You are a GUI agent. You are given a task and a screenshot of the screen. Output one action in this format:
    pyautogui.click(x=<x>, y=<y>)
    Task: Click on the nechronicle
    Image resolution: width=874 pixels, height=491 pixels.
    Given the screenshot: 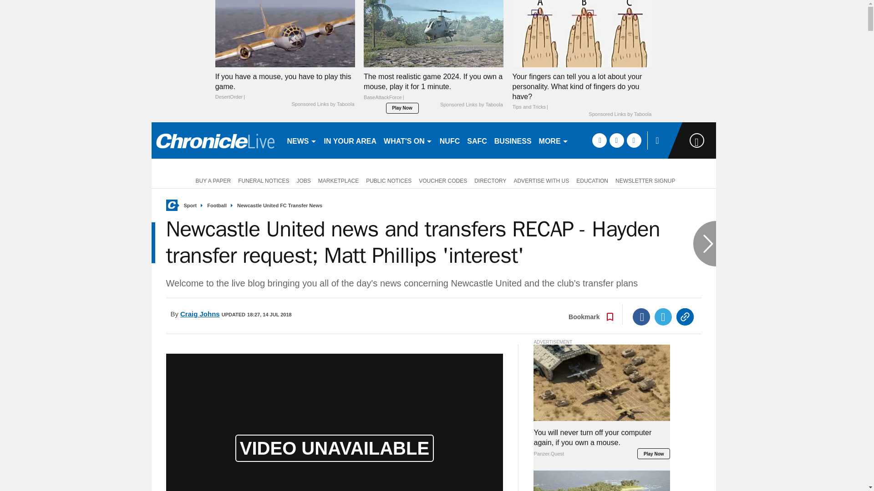 What is the action you would take?
    pyautogui.click(x=215, y=140)
    